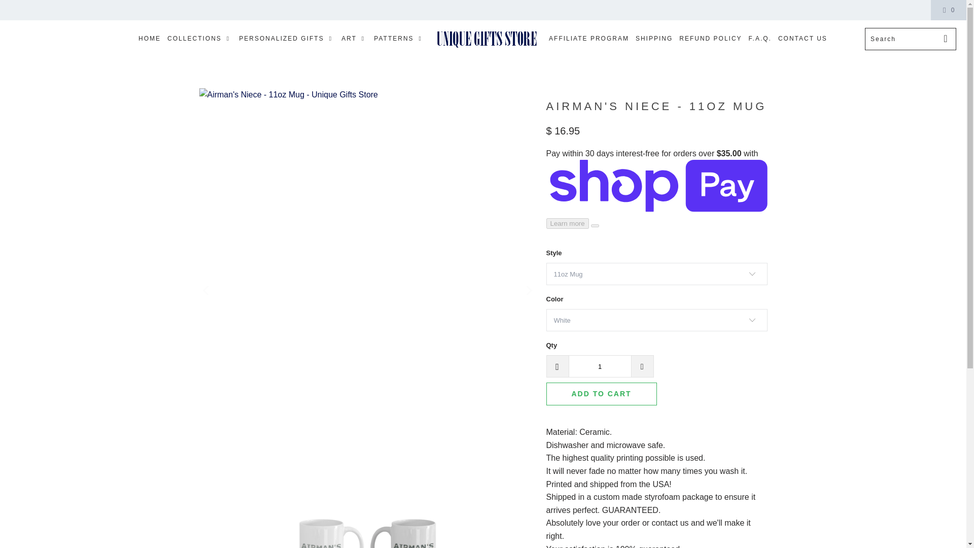 The height and width of the screenshot is (548, 974). I want to click on Unique Gifts Store, so click(486, 39).